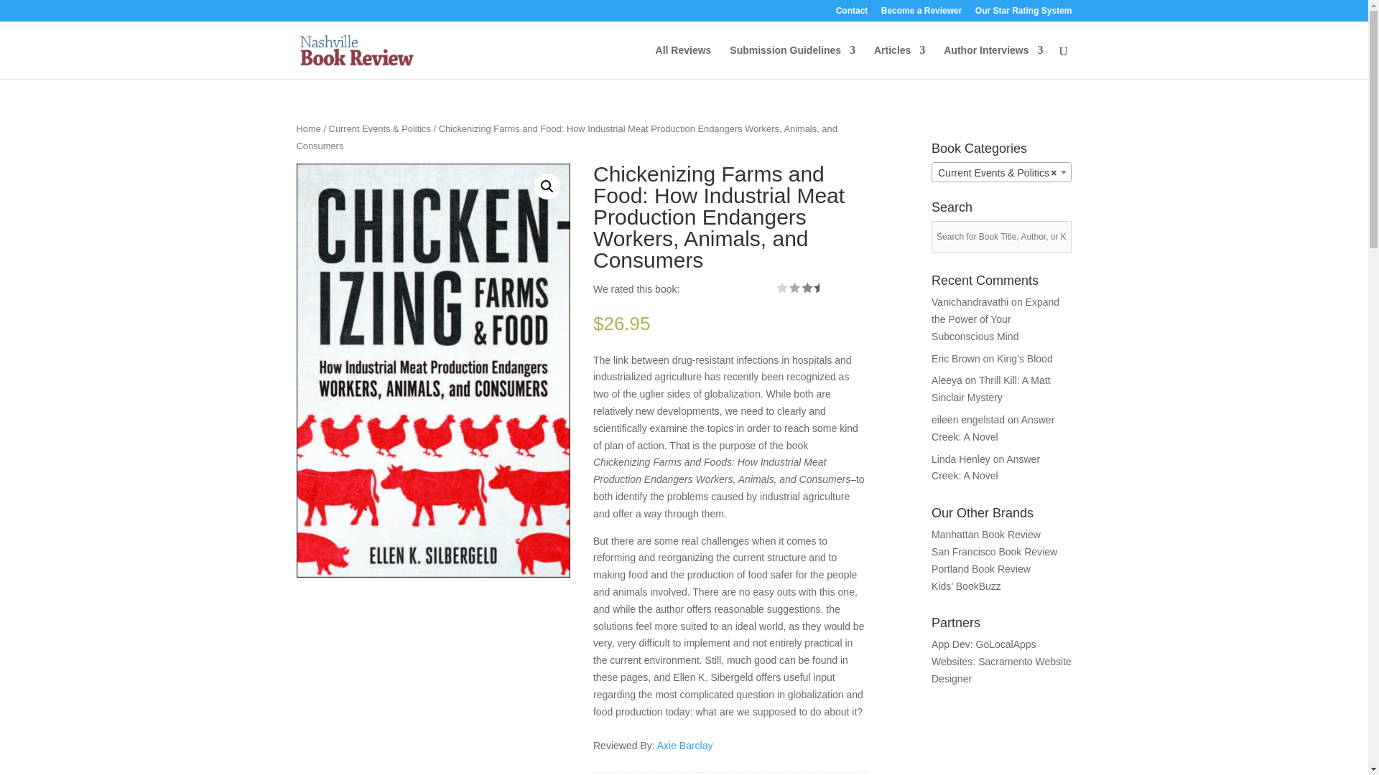 The width and height of the screenshot is (1379, 775). What do you see at coordinates (684, 62) in the screenshot?
I see `All Reviews` at bounding box center [684, 62].